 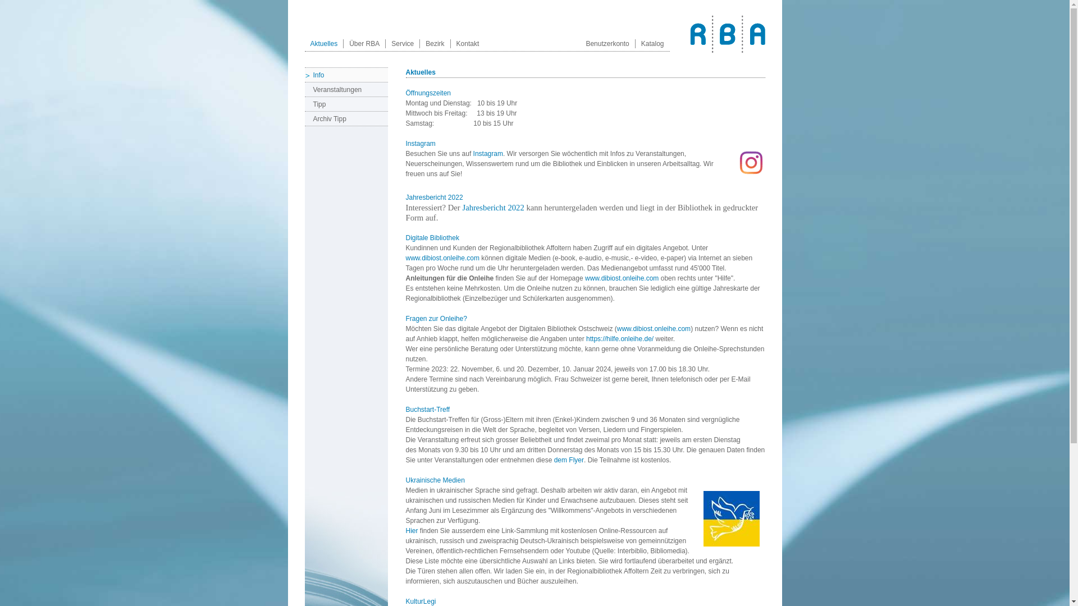 What do you see at coordinates (346, 119) in the screenshot?
I see `Archiv Tipp` at bounding box center [346, 119].